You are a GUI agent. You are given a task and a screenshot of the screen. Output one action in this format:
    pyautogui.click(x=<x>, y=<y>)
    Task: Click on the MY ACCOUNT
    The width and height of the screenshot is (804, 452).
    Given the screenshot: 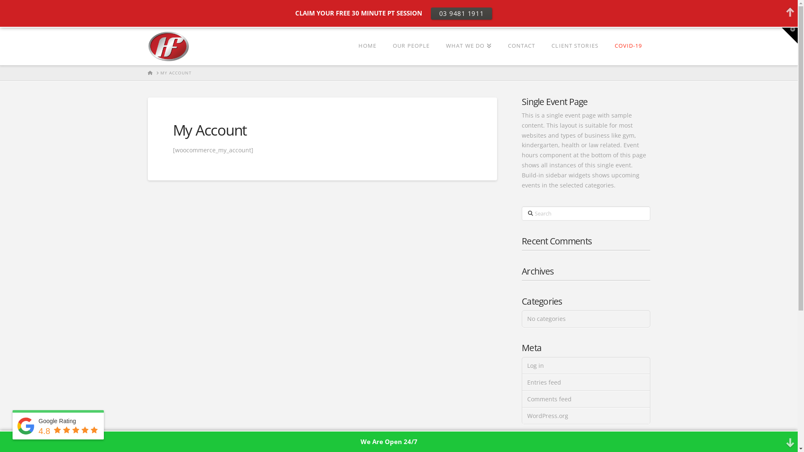 What is the action you would take?
    pyautogui.click(x=176, y=73)
    